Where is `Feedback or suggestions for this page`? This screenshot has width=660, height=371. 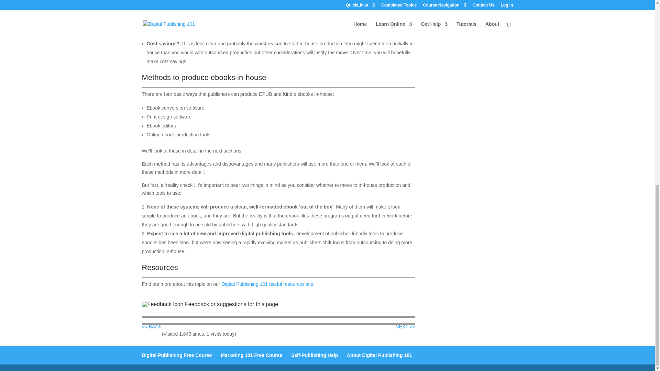 Feedback or suggestions for this page is located at coordinates (231, 304).